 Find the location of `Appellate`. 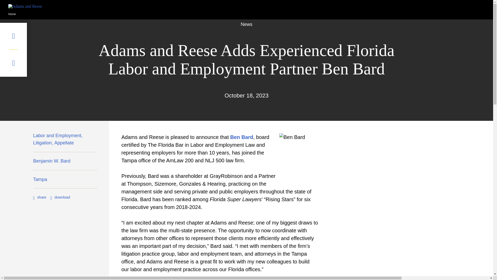

Appellate is located at coordinates (64, 144).